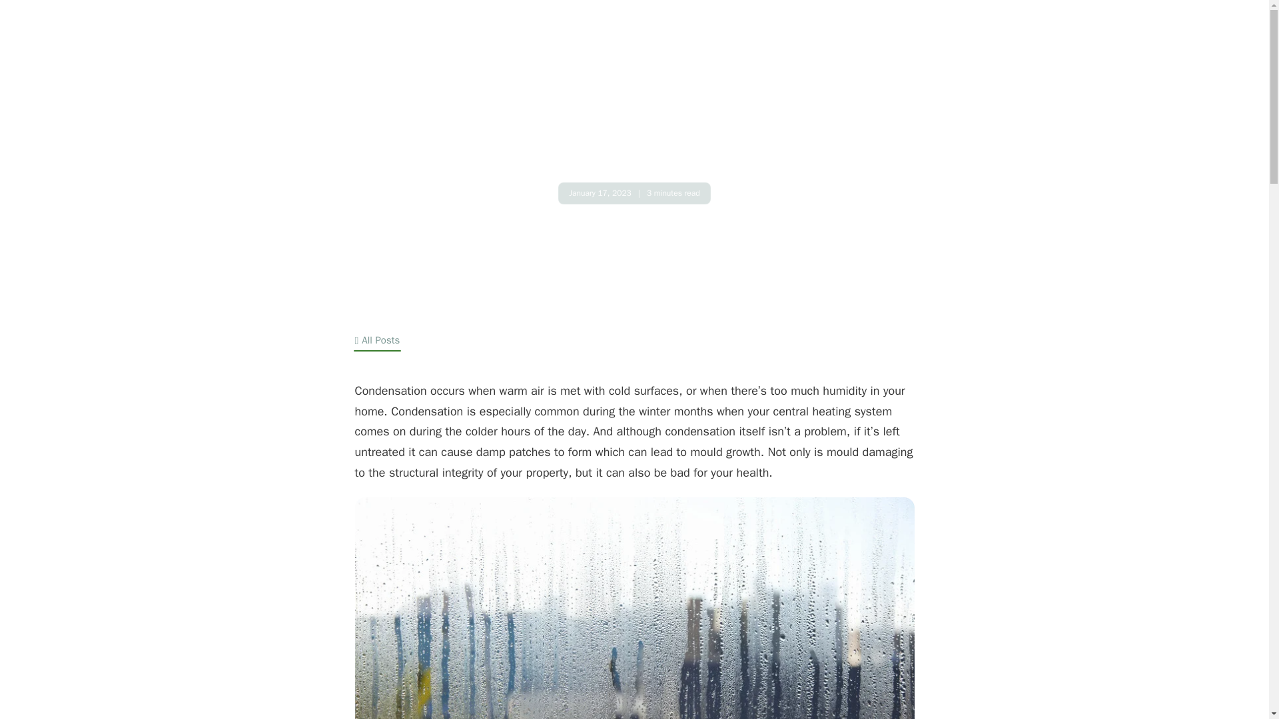 The image size is (1279, 719). Describe the element at coordinates (850, 43) in the screenshot. I see `Blog` at that location.